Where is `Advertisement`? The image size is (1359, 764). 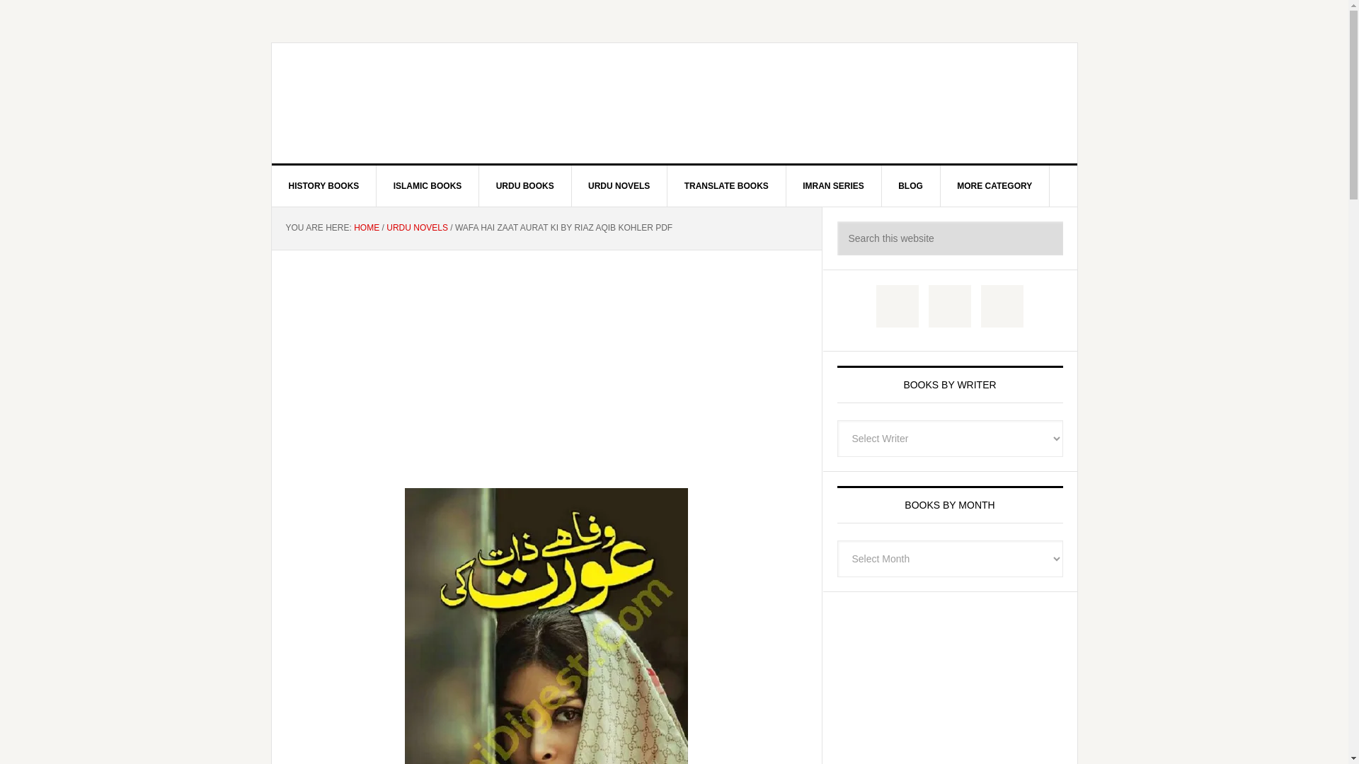
Advertisement is located at coordinates (546, 354).